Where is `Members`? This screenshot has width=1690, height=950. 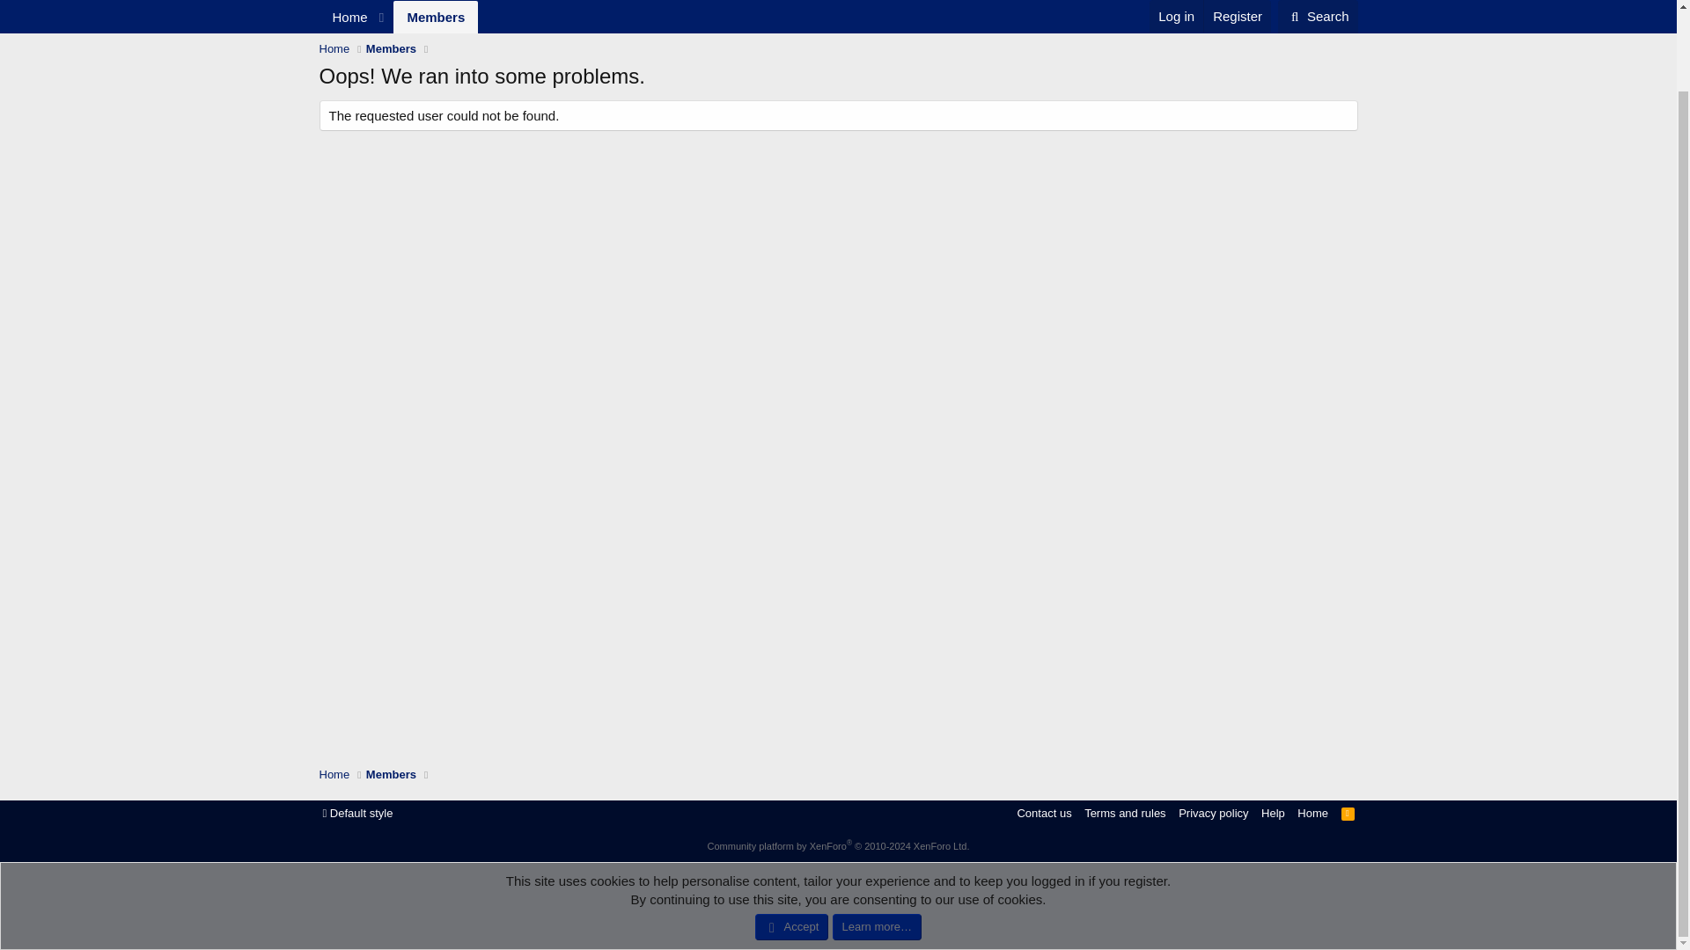
Members is located at coordinates (436, 2).